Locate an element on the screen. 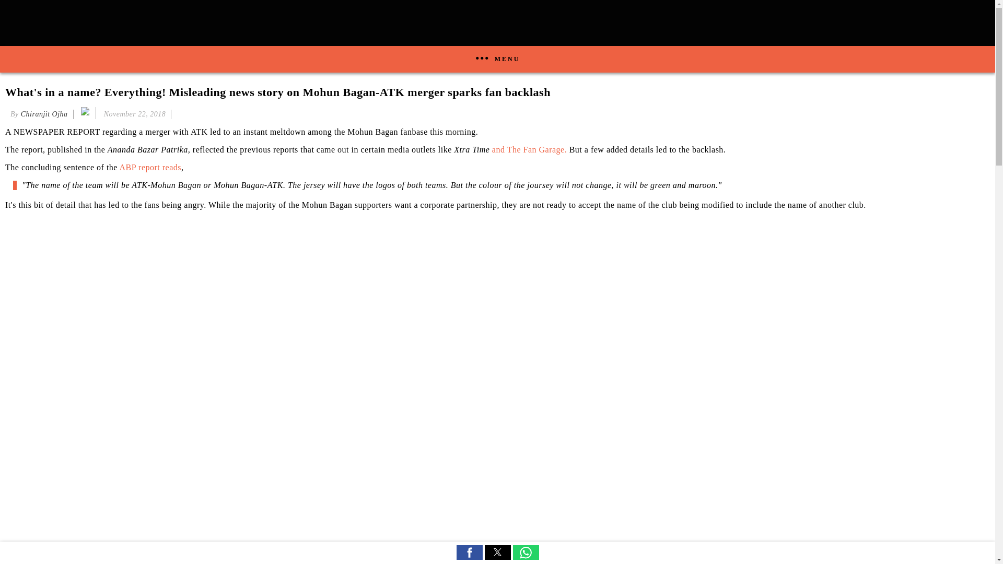  ABP report reads is located at coordinates (150, 167).